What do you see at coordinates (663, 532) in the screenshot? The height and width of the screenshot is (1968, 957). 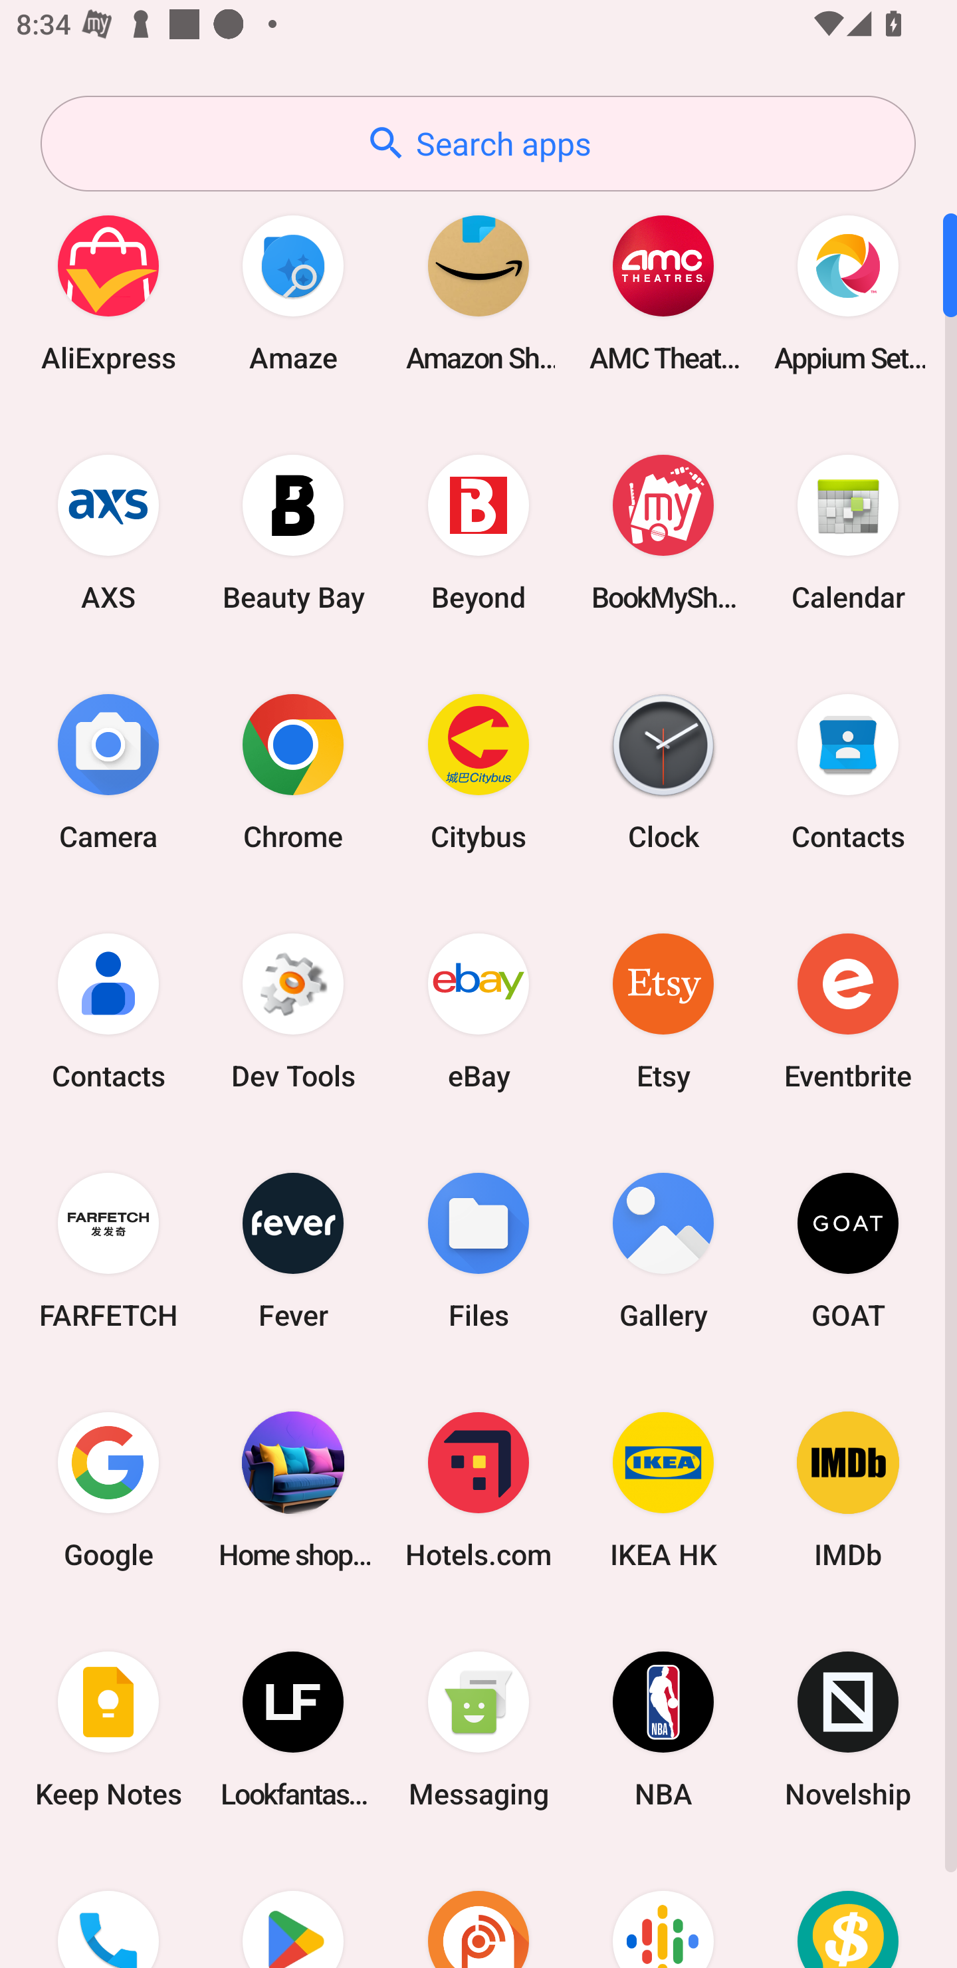 I see `BookMyShow` at bounding box center [663, 532].